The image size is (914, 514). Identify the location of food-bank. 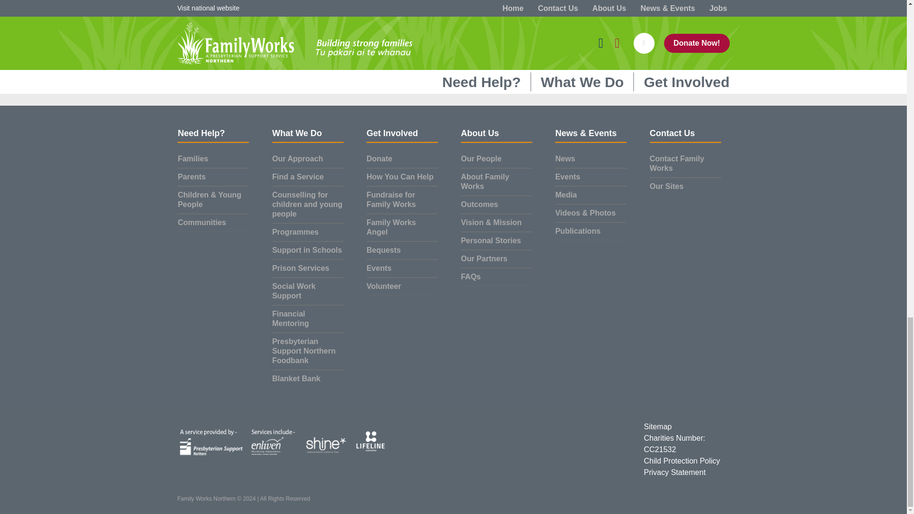
(531, 23).